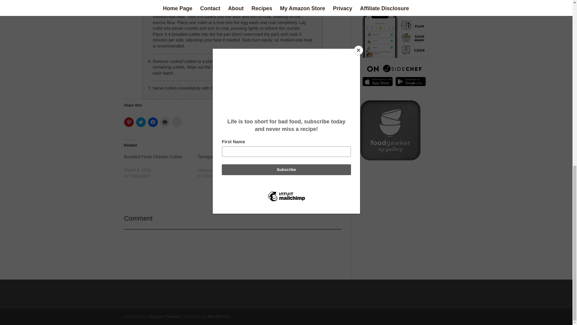 This screenshot has width=577, height=325. Describe the element at coordinates (129, 122) in the screenshot. I see `Click to share on Pinterest` at that location.